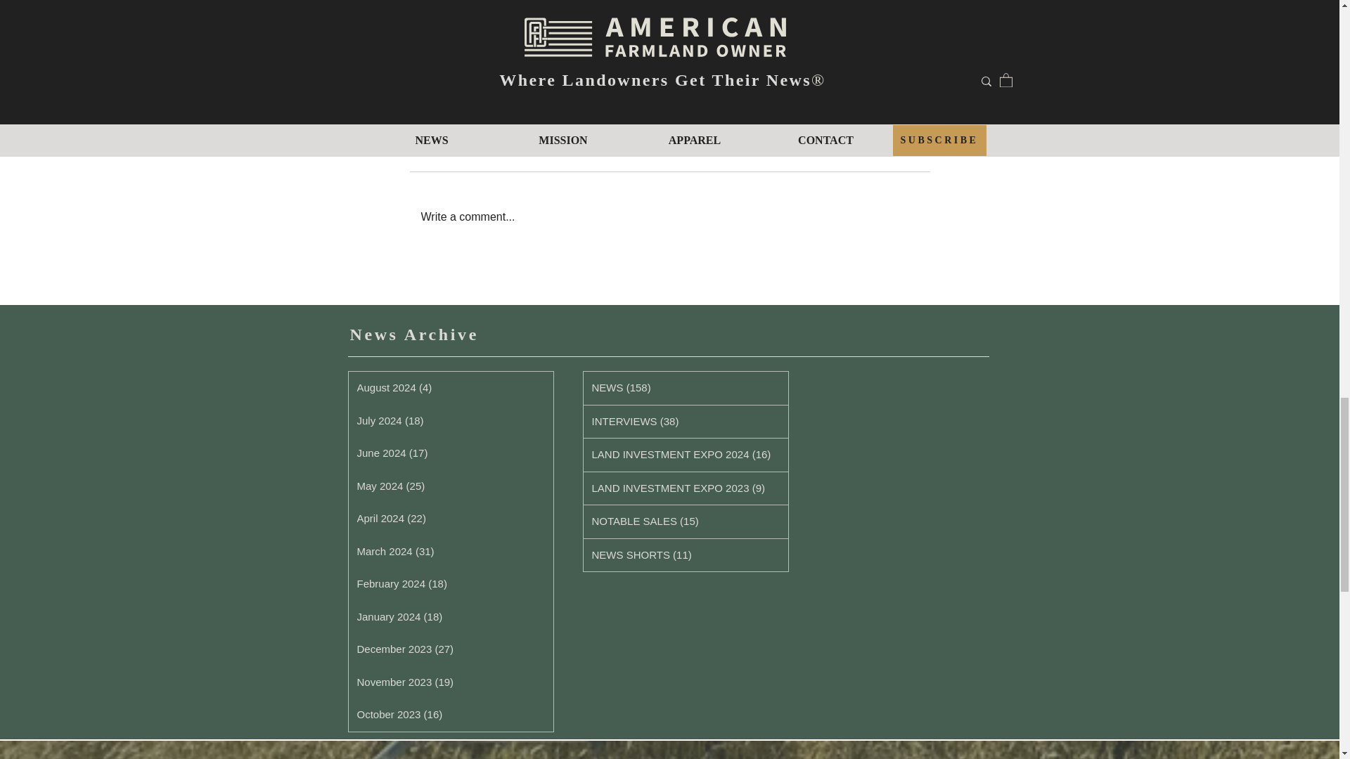 The height and width of the screenshot is (759, 1350). What do you see at coordinates (896, 56) in the screenshot?
I see `RIP, DEI` at bounding box center [896, 56].